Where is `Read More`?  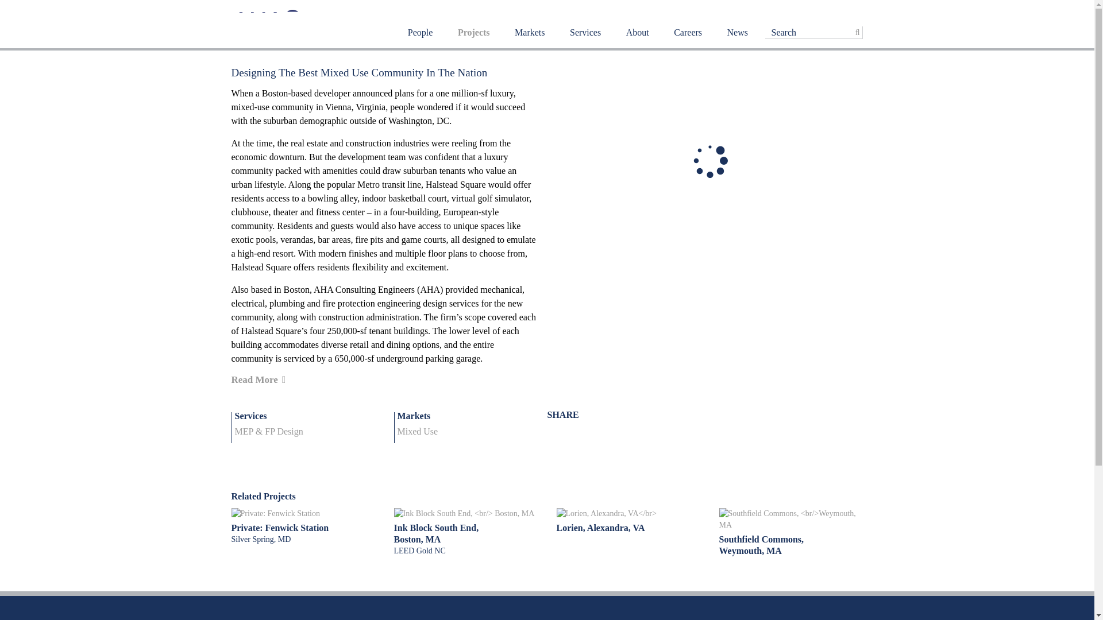
Read More is located at coordinates (258, 379).